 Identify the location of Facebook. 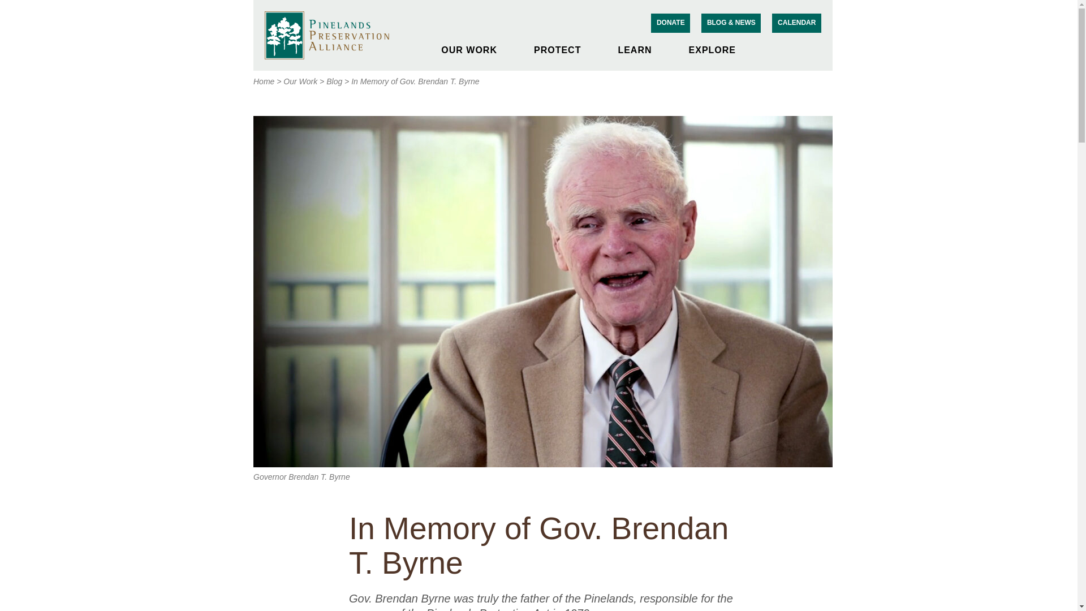
(785, 45).